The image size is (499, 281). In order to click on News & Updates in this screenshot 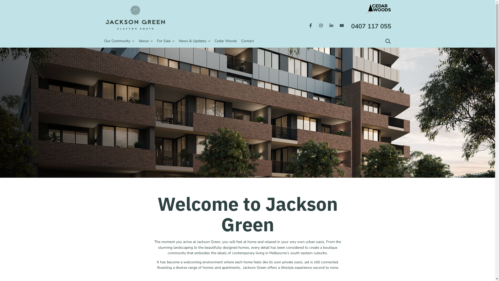, I will do `click(193, 41)`.